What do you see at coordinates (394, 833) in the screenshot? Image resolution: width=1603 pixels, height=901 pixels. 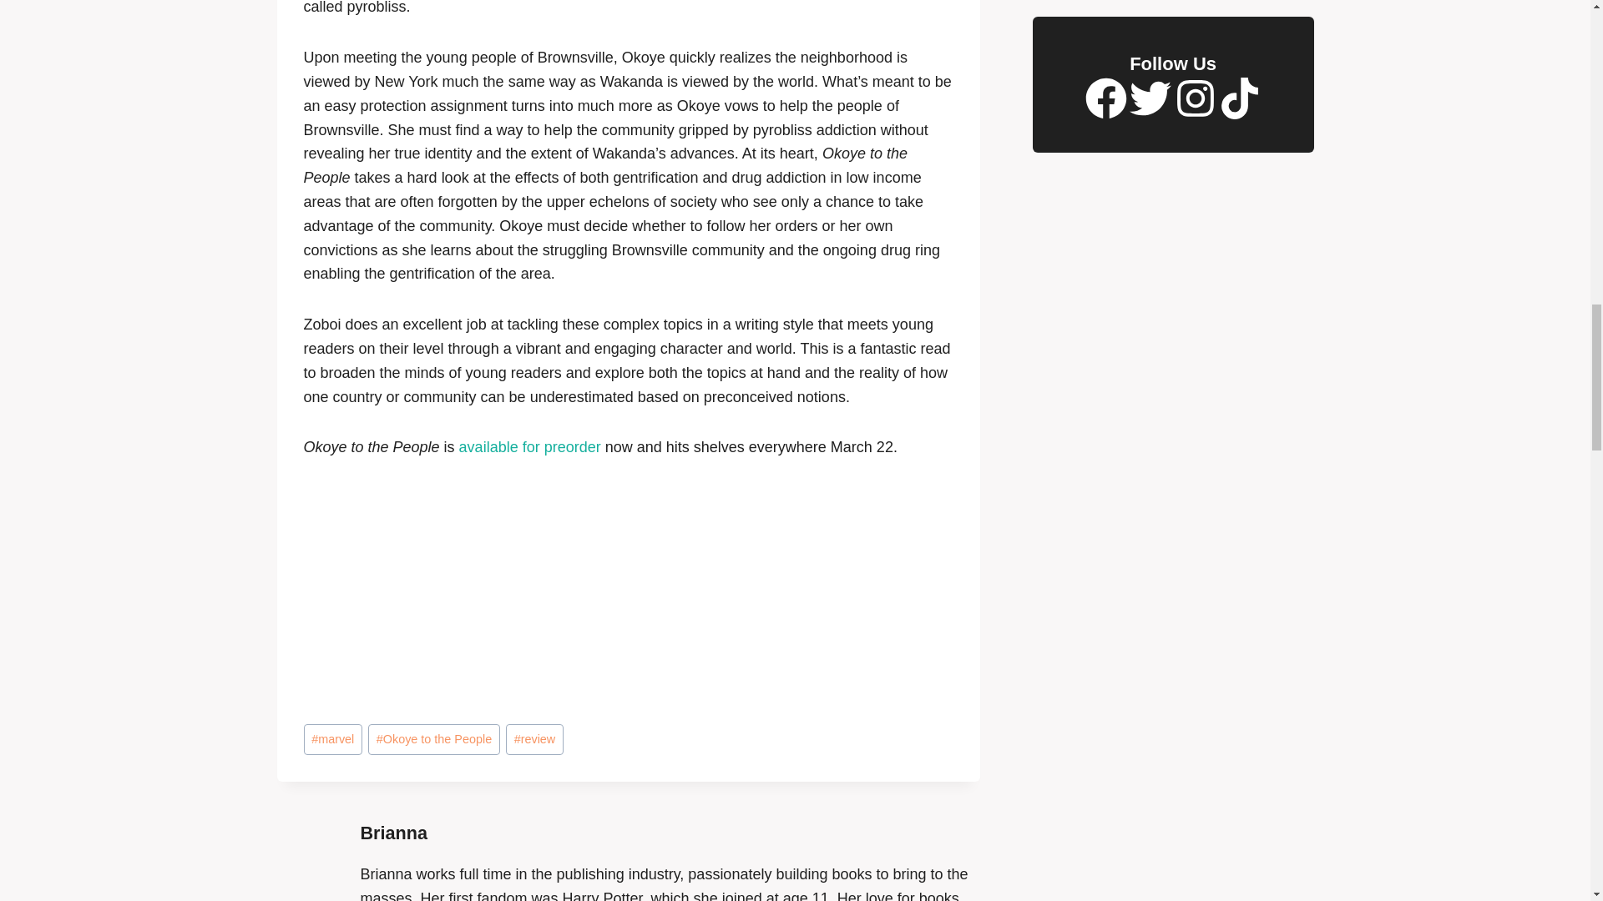 I see `Posts by Brianna` at bounding box center [394, 833].